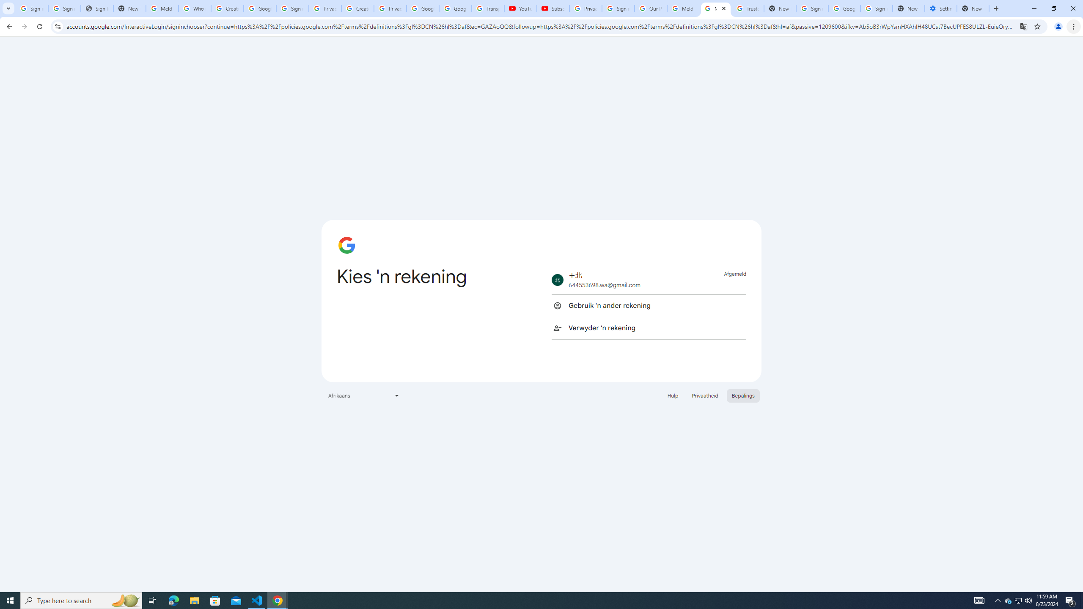 Image resolution: width=1083 pixels, height=609 pixels. I want to click on Create your Google Account, so click(227, 8).